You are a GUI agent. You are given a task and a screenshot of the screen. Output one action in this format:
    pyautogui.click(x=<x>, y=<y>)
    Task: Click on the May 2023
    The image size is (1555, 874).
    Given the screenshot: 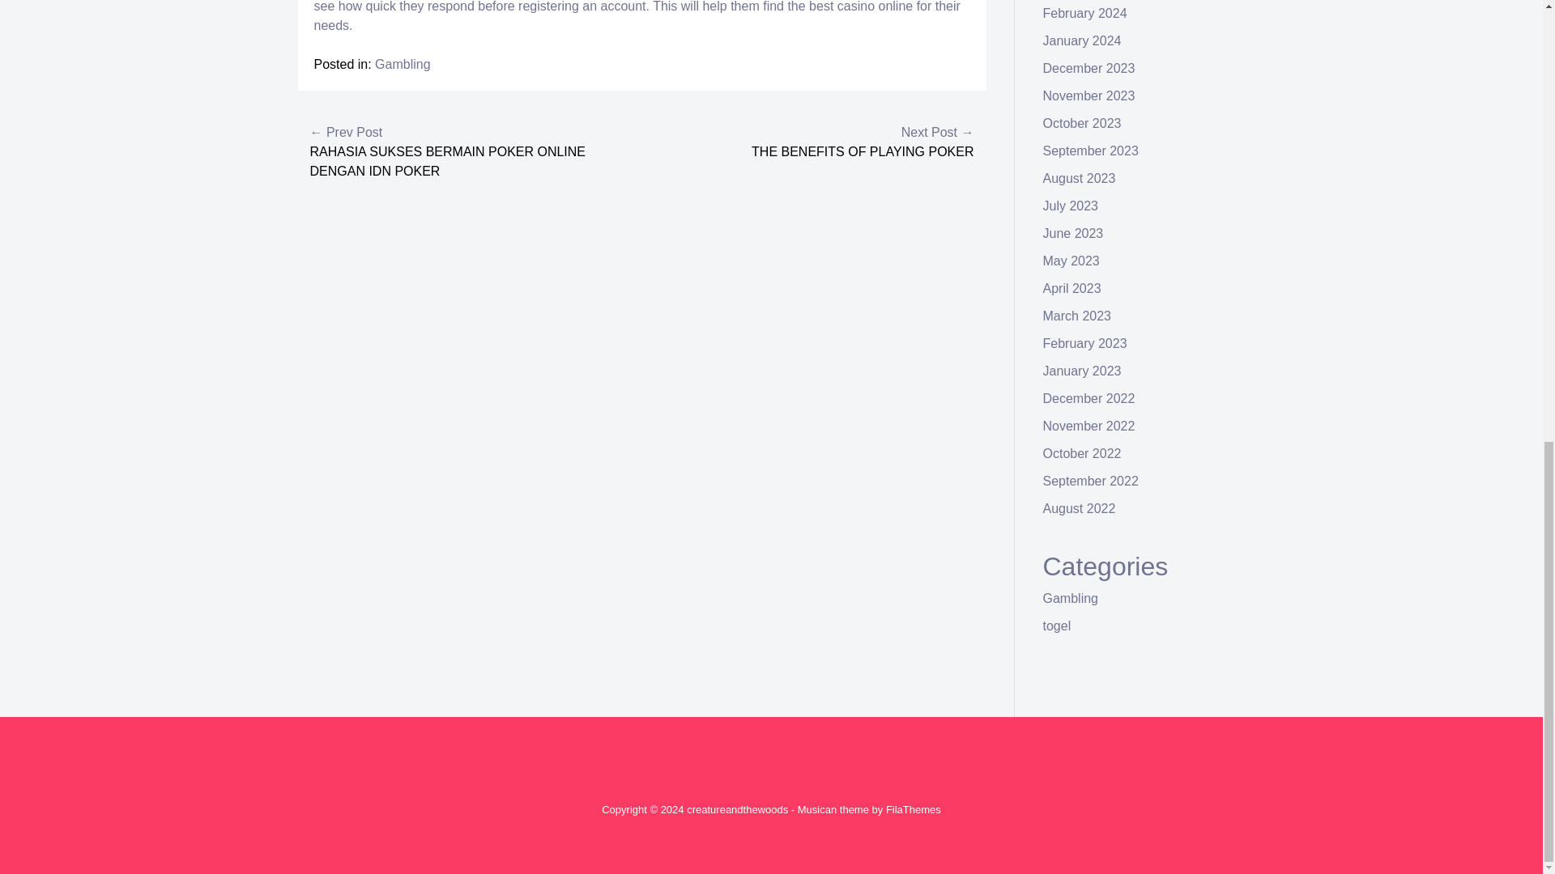 What is the action you would take?
    pyautogui.click(x=1071, y=261)
    